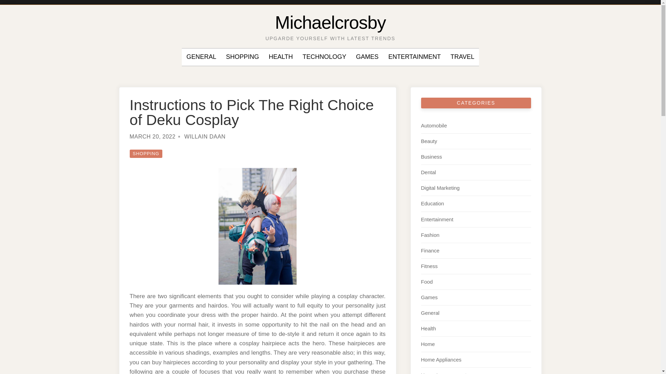 This screenshot has width=666, height=374. Describe the element at coordinates (427, 281) in the screenshot. I see `Food` at that location.